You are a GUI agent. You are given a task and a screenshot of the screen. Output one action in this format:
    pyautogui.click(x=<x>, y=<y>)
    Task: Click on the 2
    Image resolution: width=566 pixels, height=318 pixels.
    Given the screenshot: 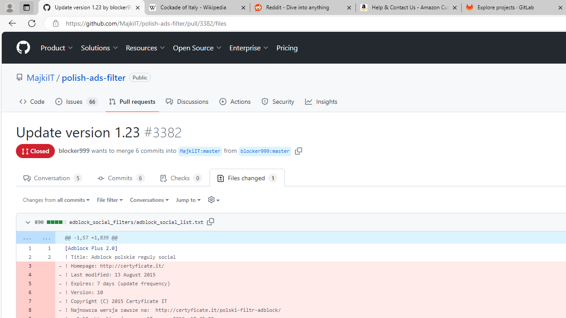 What is the action you would take?
    pyautogui.click(x=45, y=257)
    